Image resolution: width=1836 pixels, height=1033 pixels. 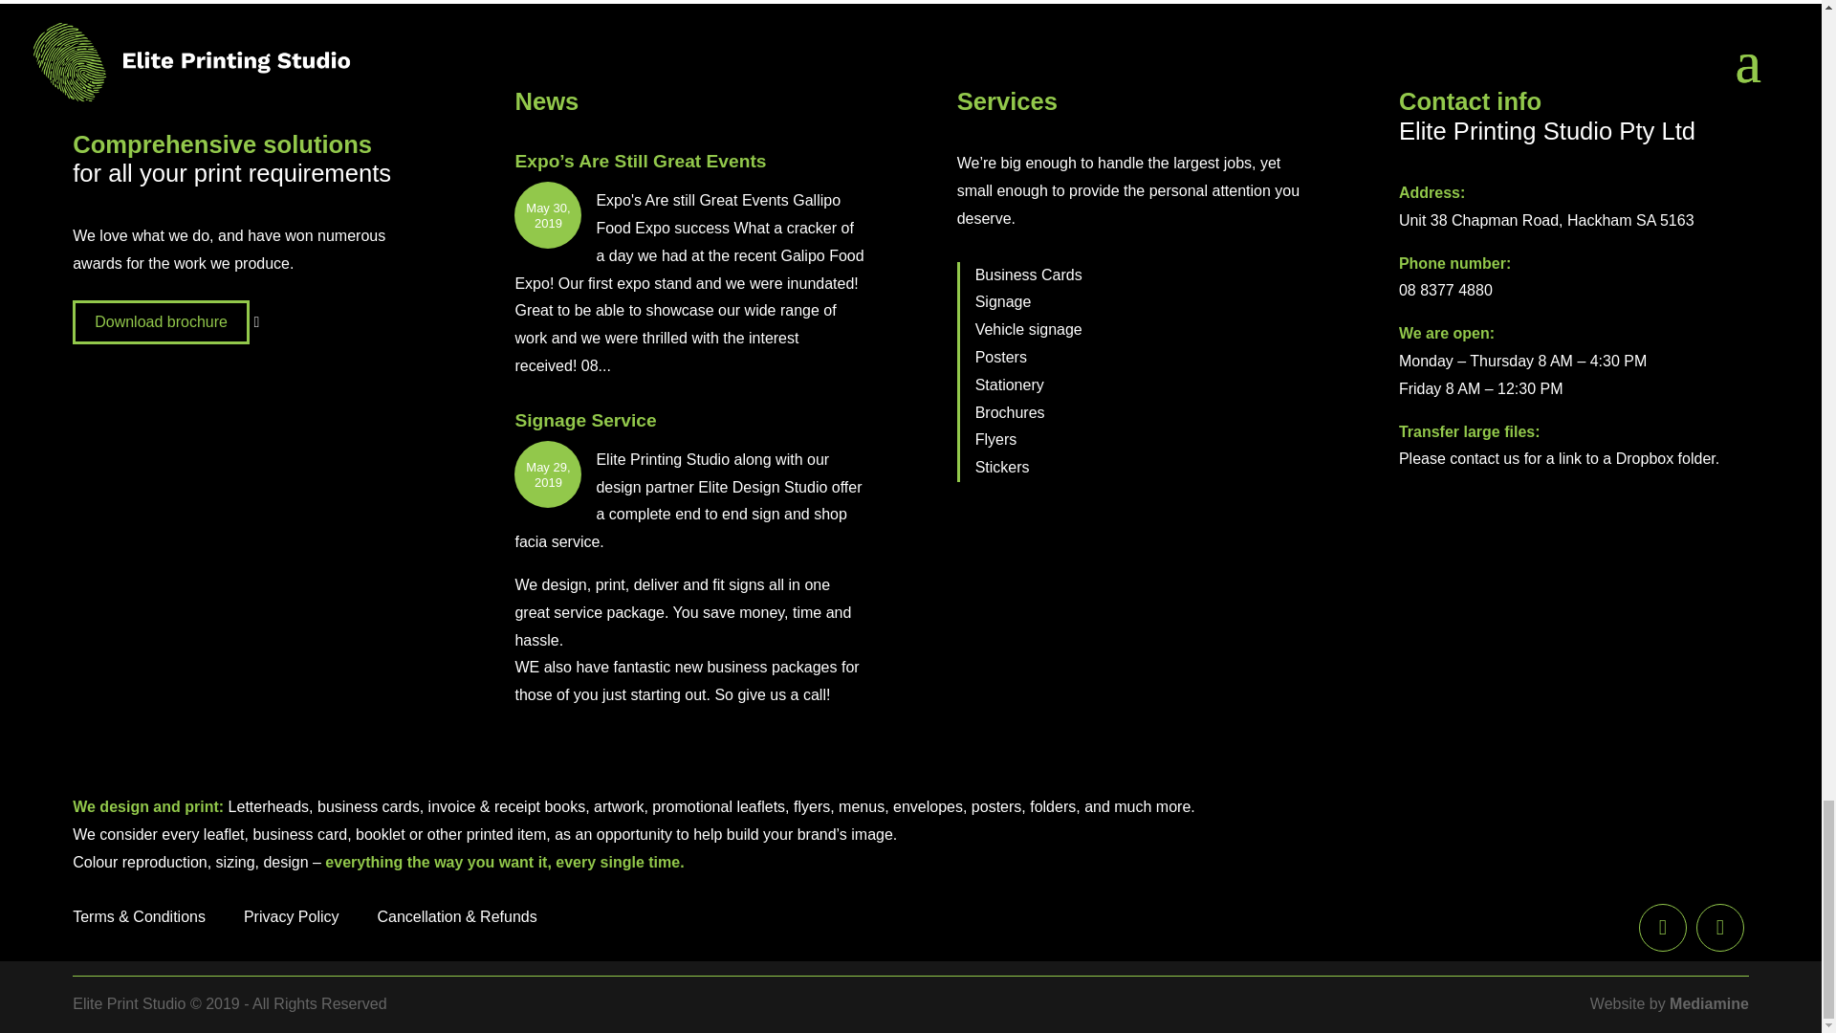 I want to click on Posters, so click(x=1000, y=358).